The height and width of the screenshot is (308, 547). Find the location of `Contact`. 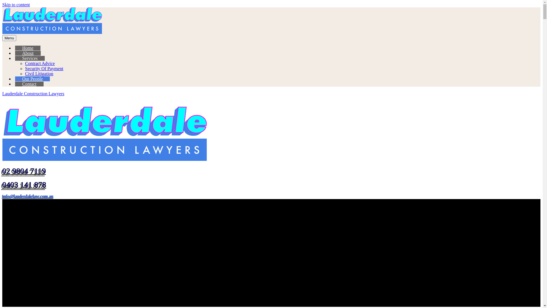

Contact is located at coordinates (29, 84).